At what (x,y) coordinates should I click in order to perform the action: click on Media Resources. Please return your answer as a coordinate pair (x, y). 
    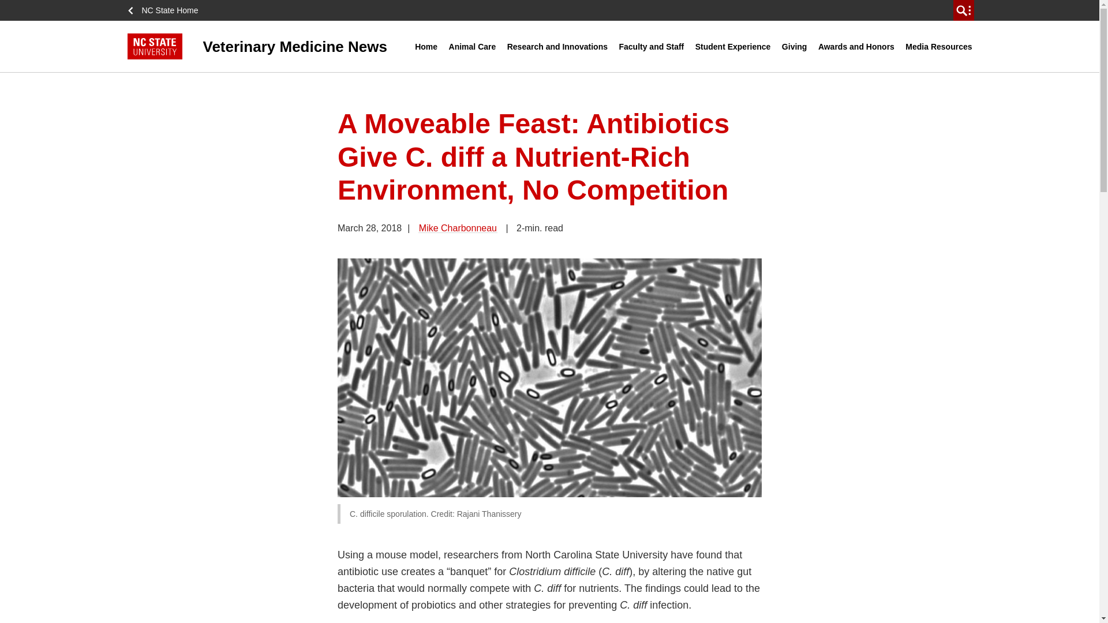
    Looking at the image, I should click on (938, 46).